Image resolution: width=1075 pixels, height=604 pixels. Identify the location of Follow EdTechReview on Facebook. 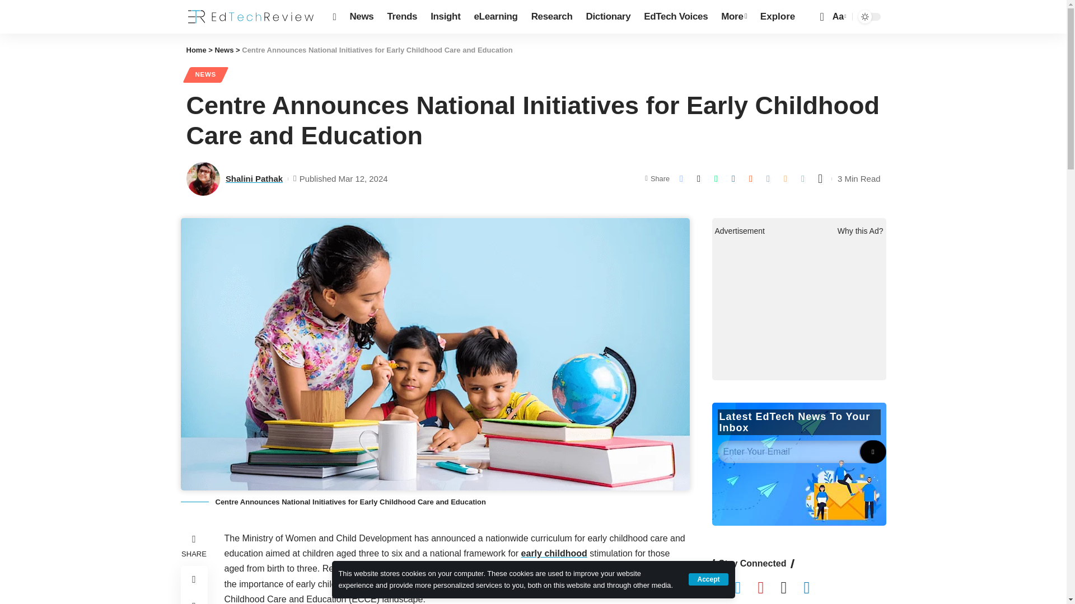
(723, 588).